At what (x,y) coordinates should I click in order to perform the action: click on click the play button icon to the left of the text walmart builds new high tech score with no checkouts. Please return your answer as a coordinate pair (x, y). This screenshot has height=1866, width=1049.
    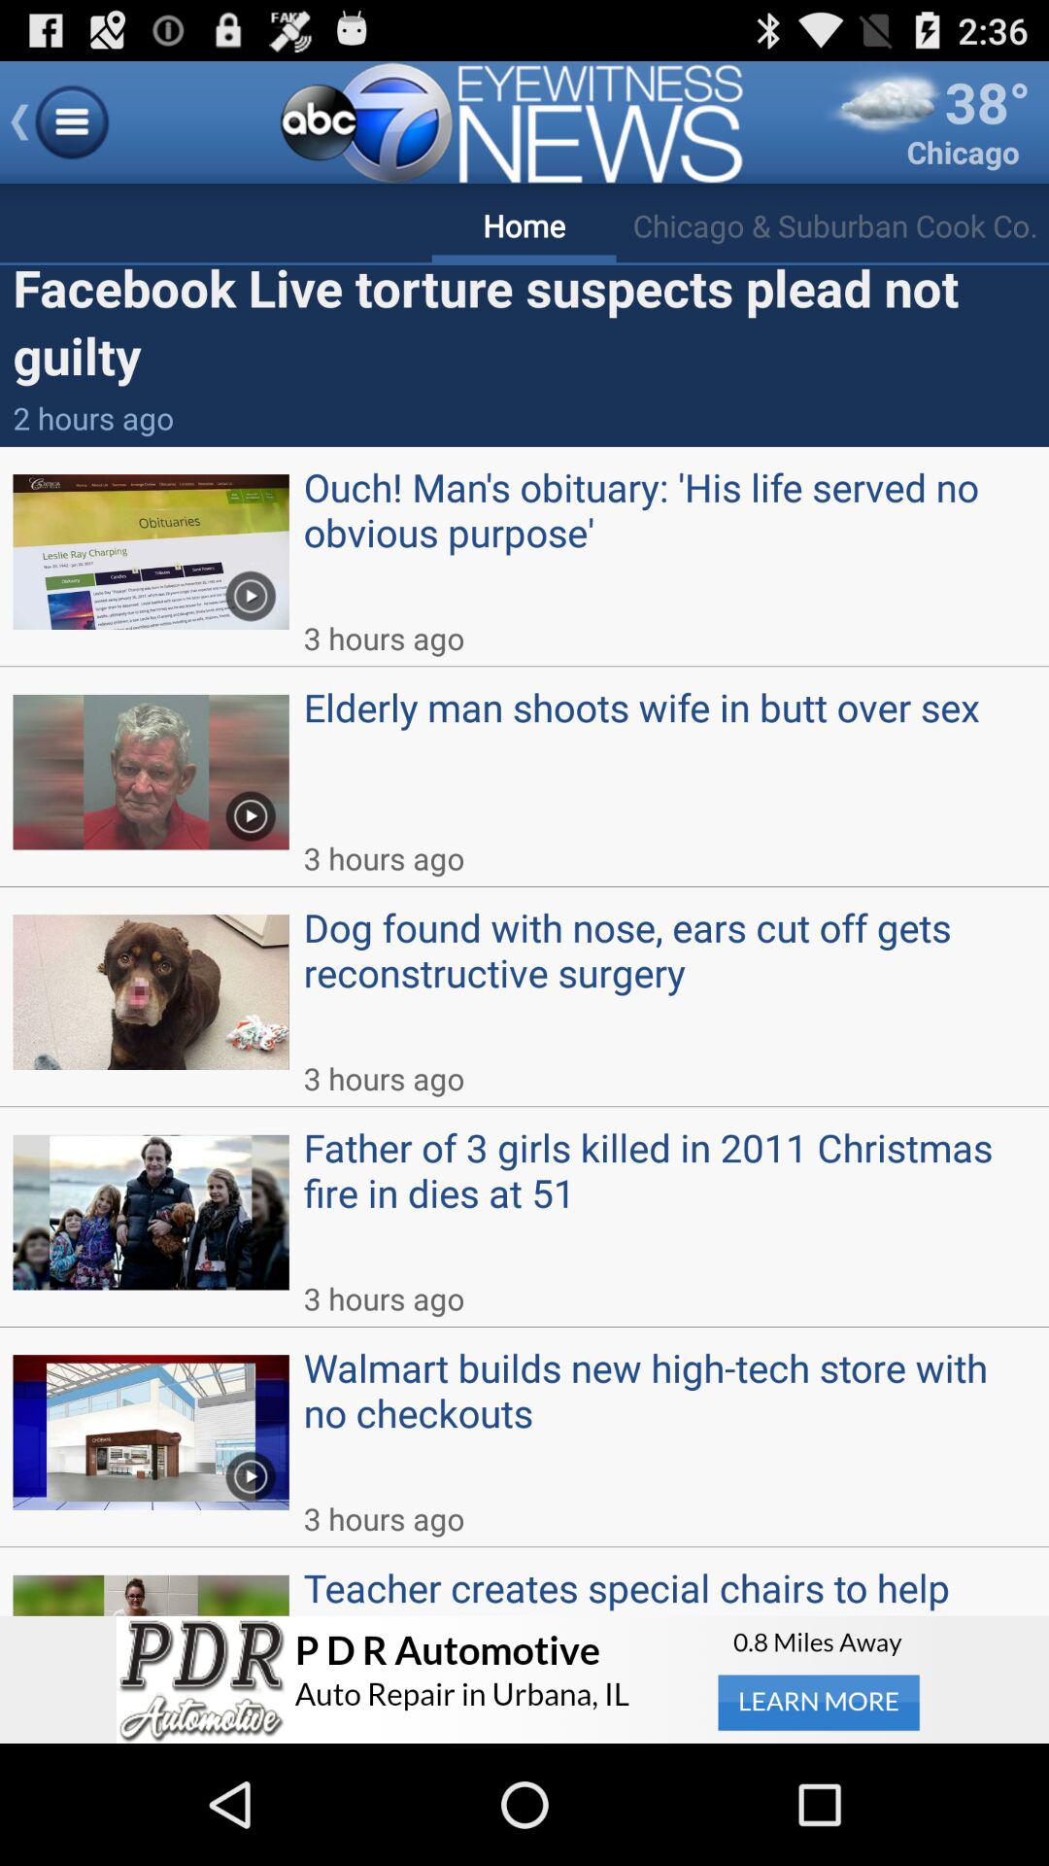
    Looking at the image, I should click on (250, 1469).